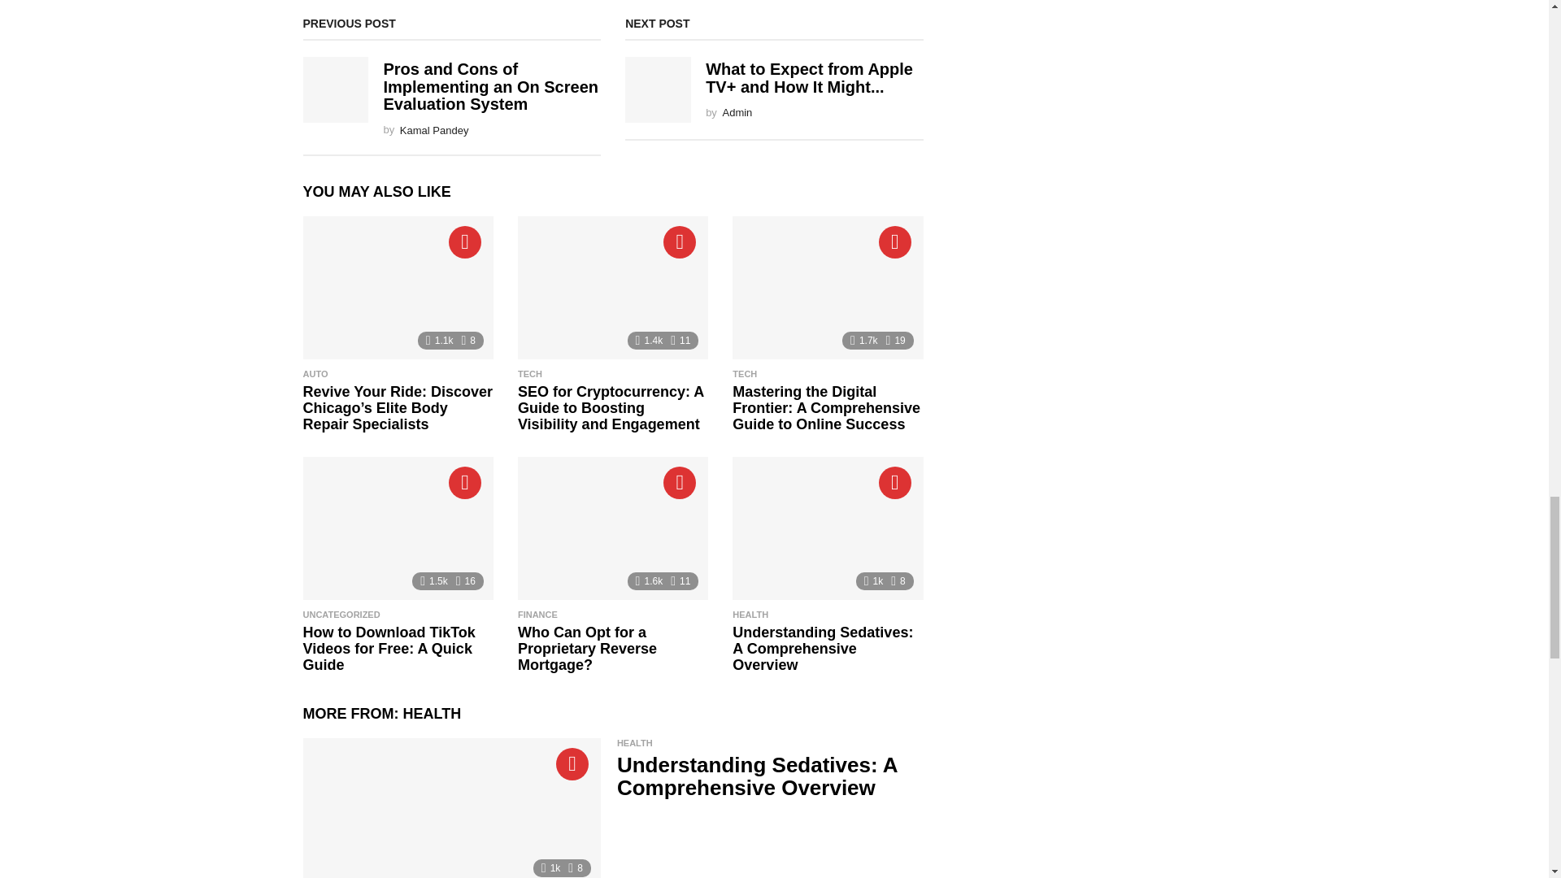  I want to click on Trending, so click(465, 241).